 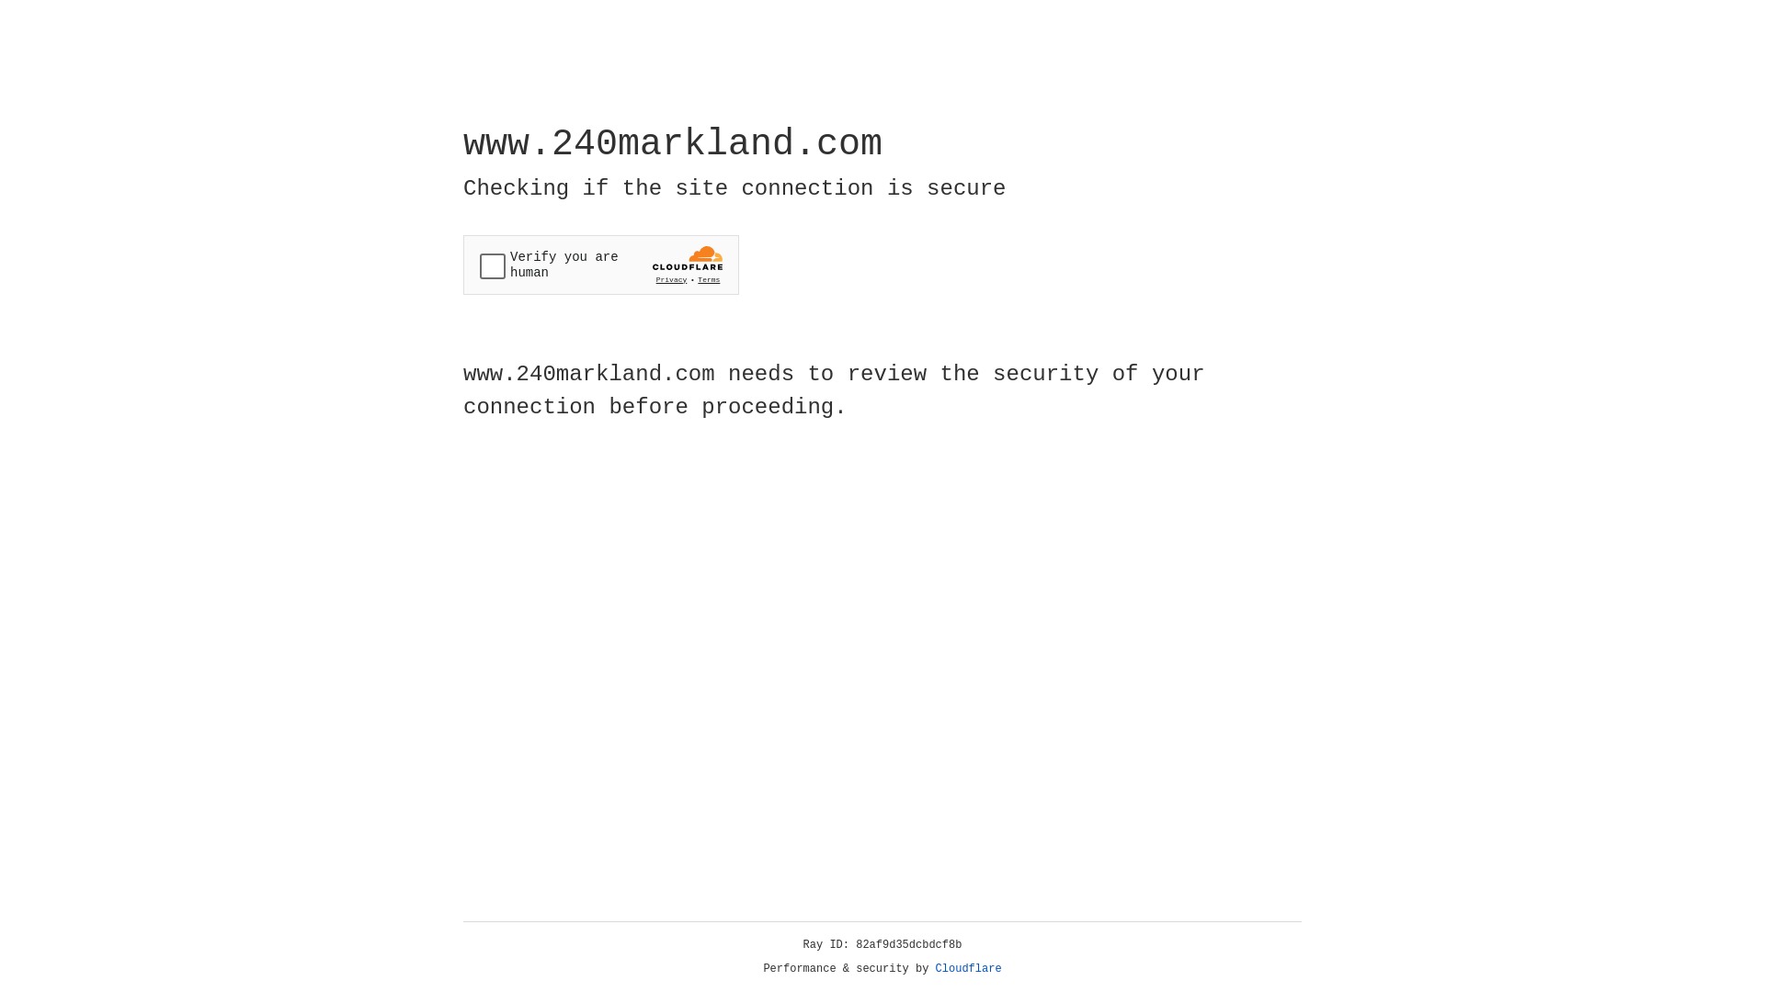 What do you see at coordinates (969, 969) in the screenshot?
I see `Cloudflare` at bounding box center [969, 969].